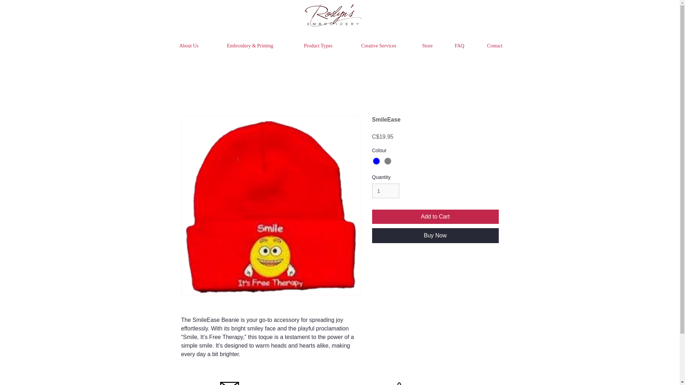  I want to click on About Us, so click(189, 42).